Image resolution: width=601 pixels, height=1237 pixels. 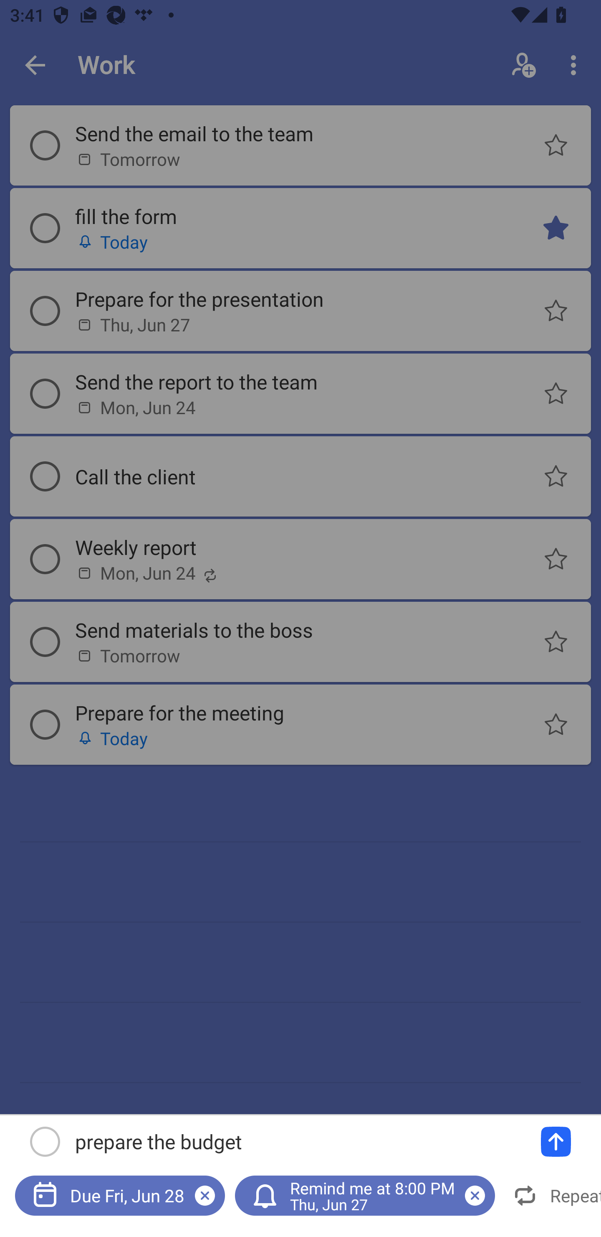 What do you see at coordinates (556, 1142) in the screenshot?
I see `Add a task` at bounding box center [556, 1142].